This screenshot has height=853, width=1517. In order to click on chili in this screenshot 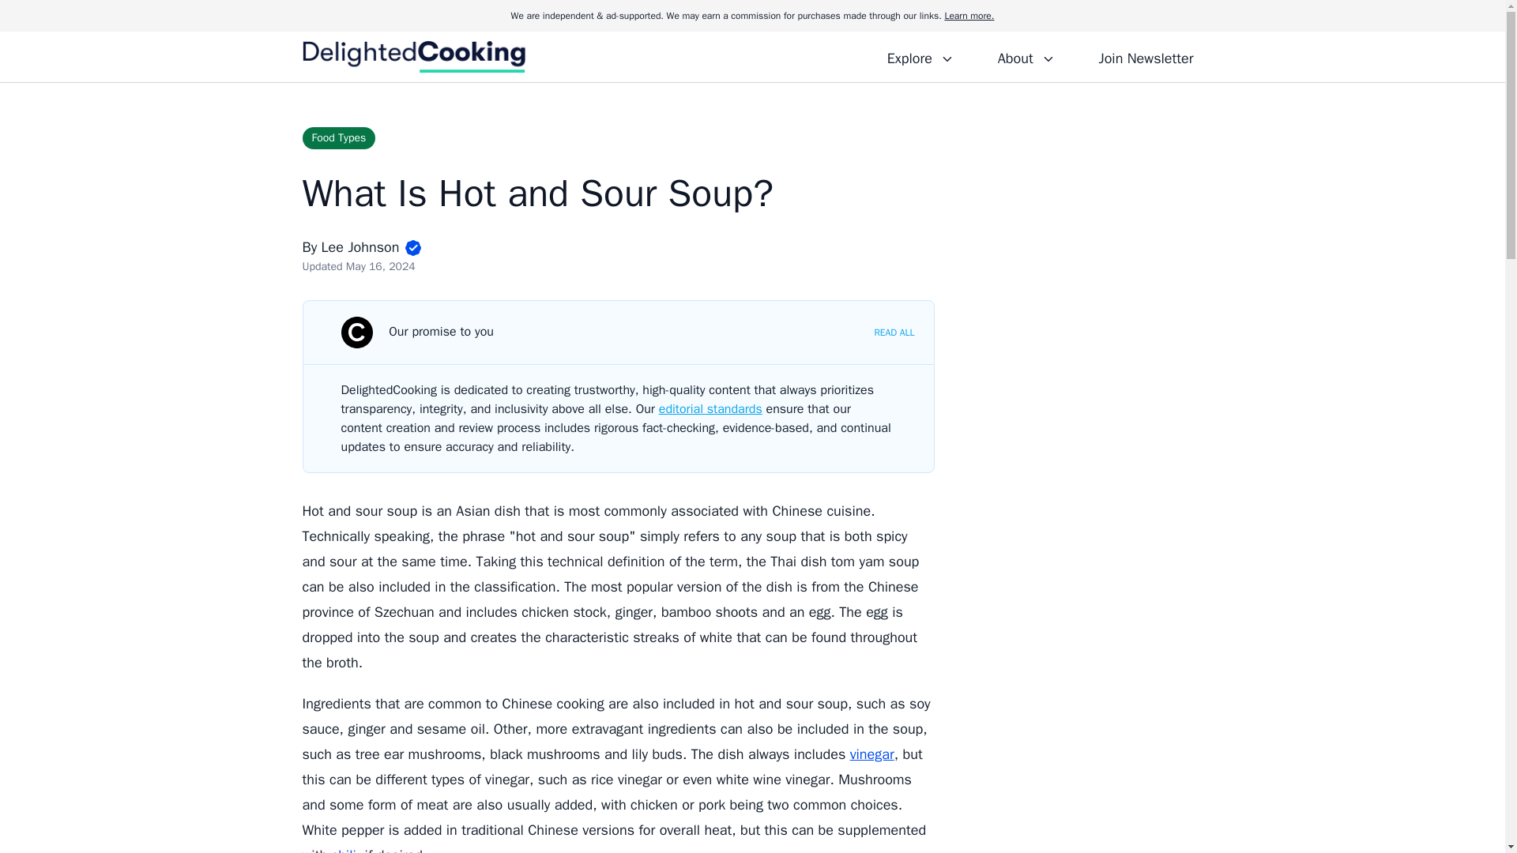, I will do `click(344, 850)`.